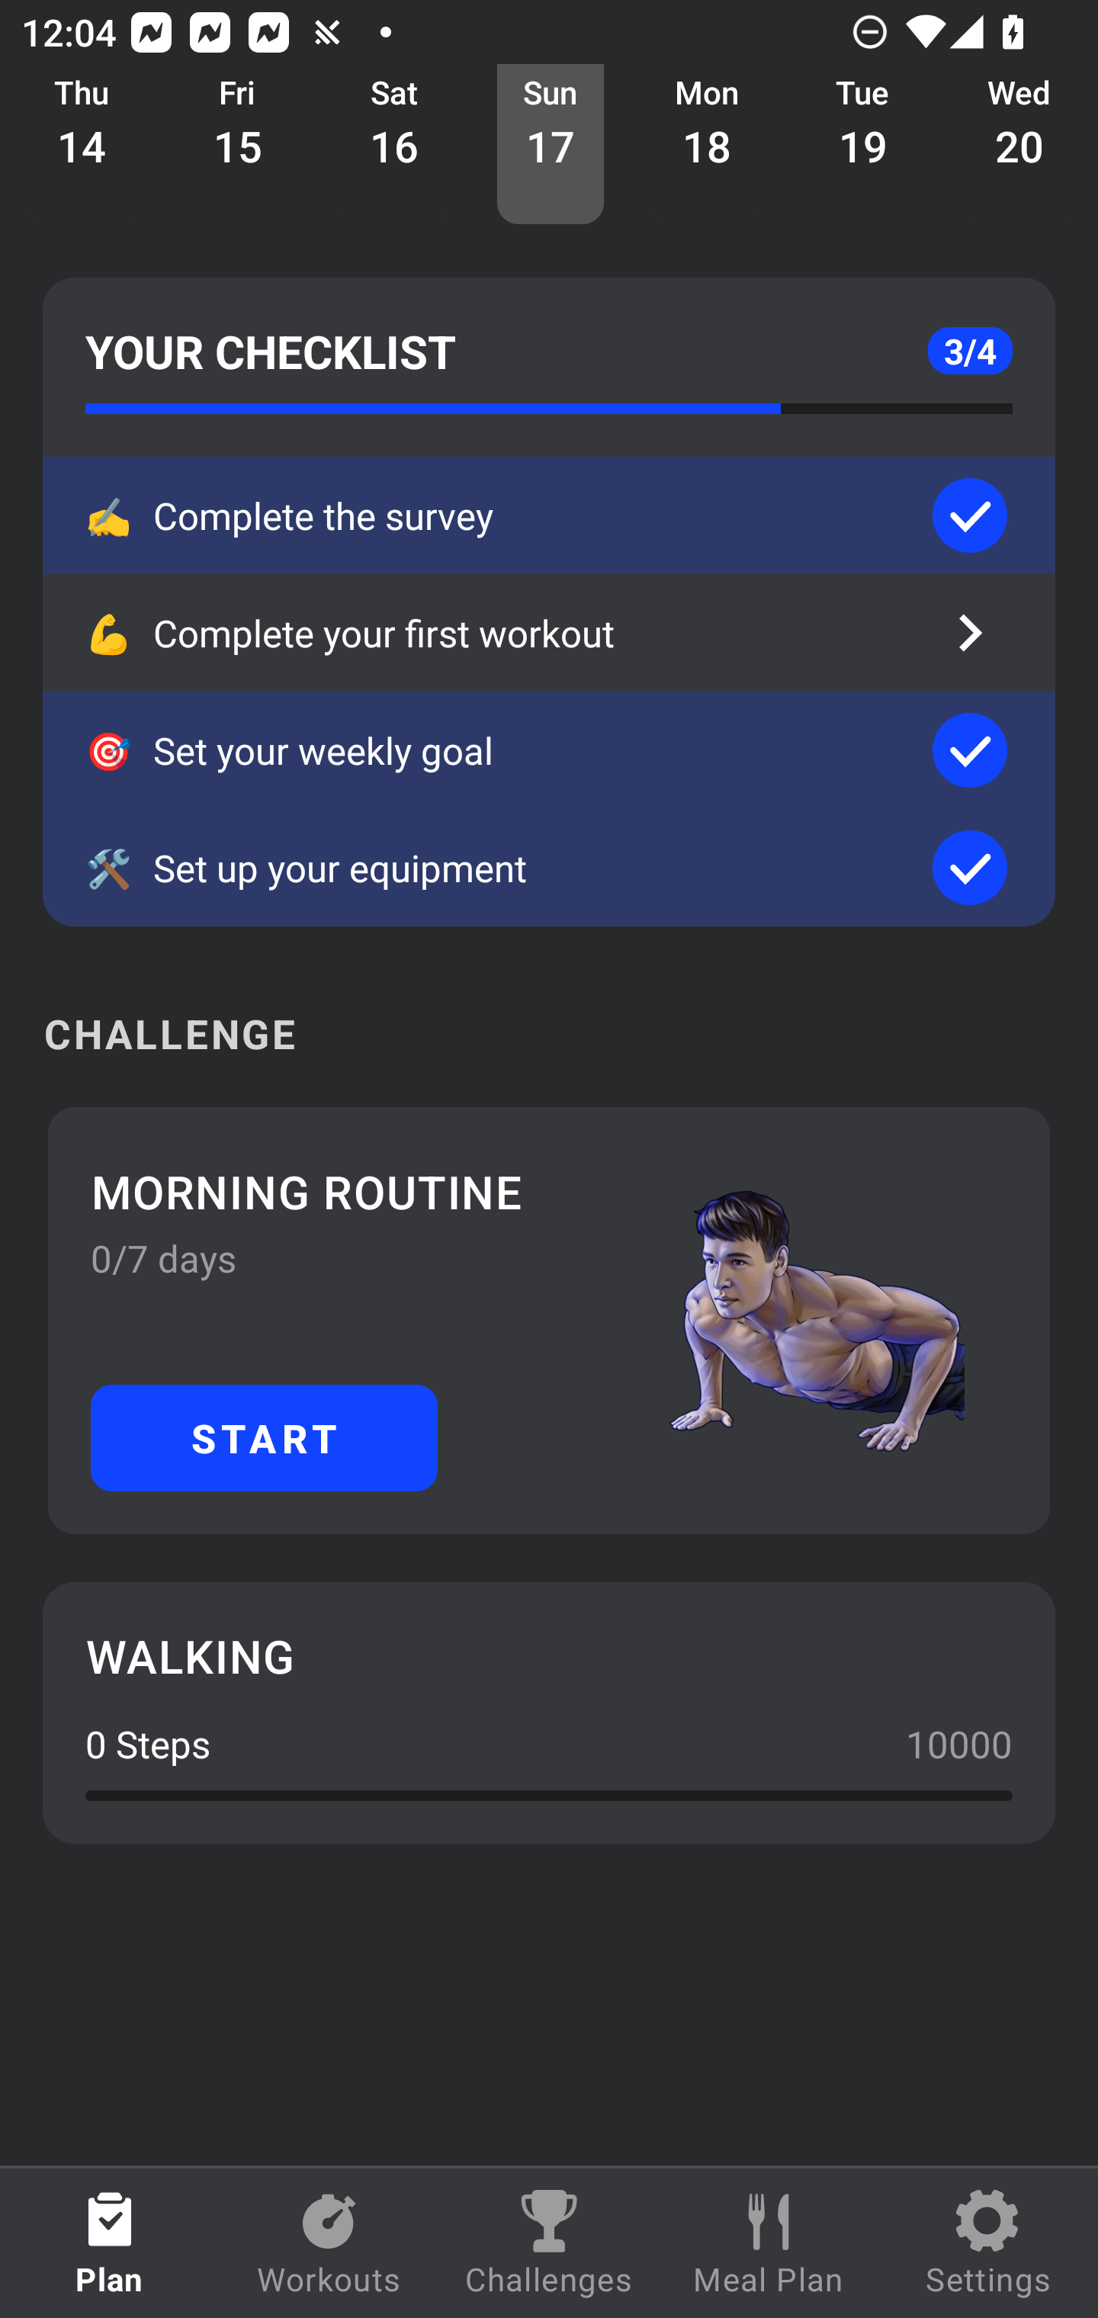 The height and width of the screenshot is (2318, 1098). I want to click on Mon 18, so click(707, 145).